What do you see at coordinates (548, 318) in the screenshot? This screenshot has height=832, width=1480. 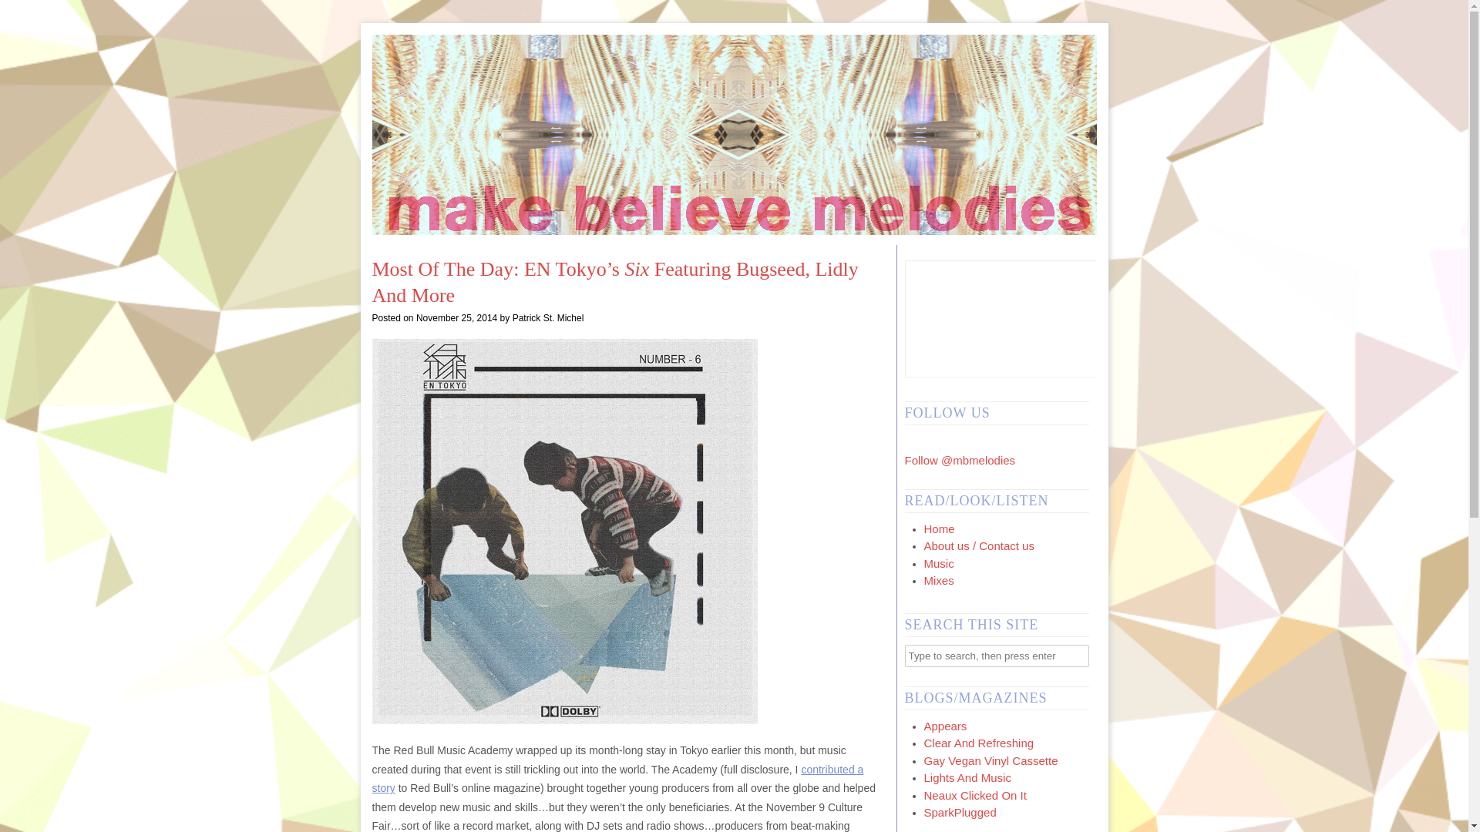 I see `View all posts by Patrick St. Michel` at bounding box center [548, 318].